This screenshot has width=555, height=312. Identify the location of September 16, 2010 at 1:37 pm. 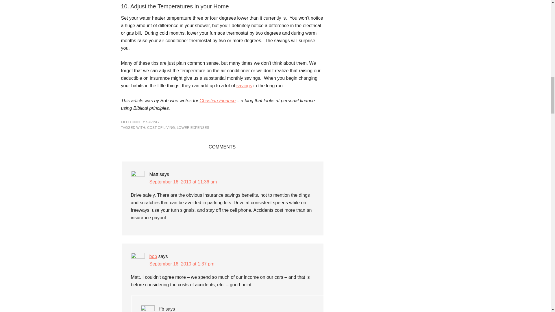
(182, 264).